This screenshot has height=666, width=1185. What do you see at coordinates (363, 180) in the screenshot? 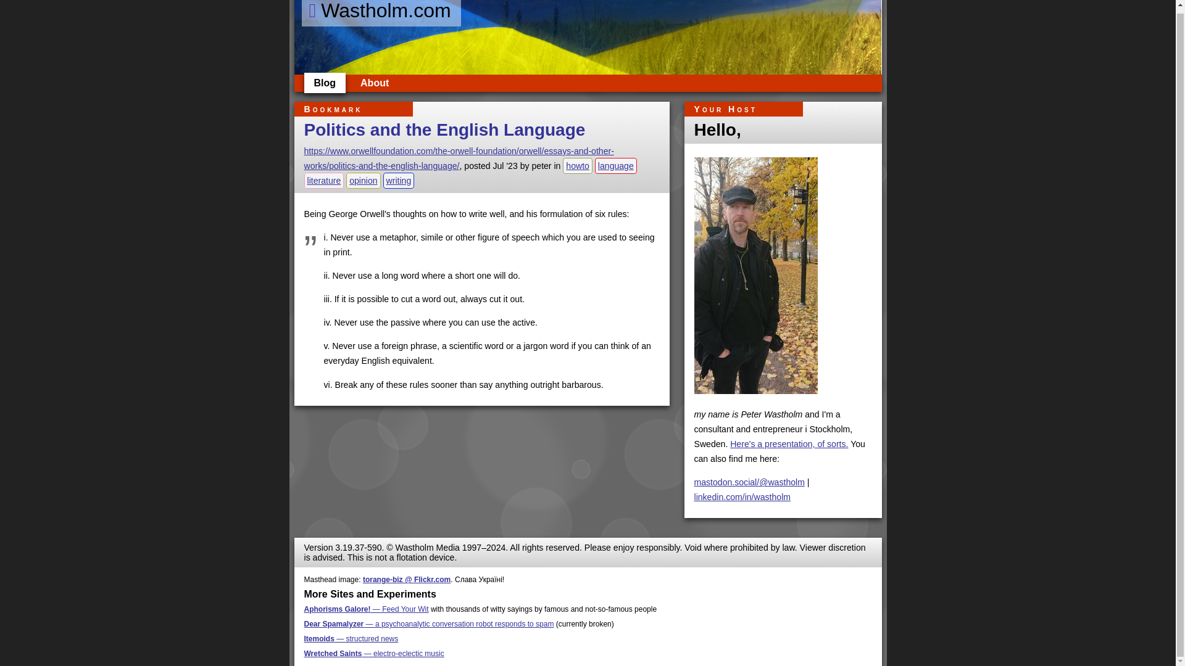
I see `opinion` at bounding box center [363, 180].